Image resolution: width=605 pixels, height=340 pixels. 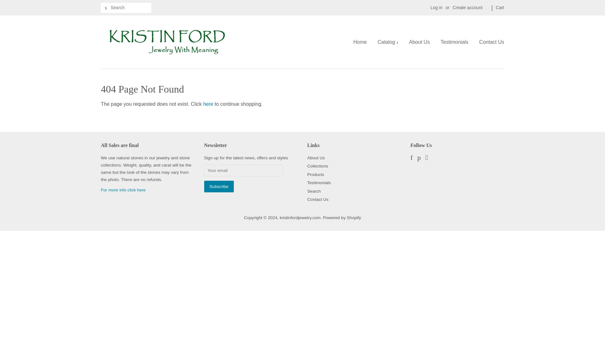 What do you see at coordinates (316, 174) in the screenshot?
I see `Products` at bounding box center [316, 174].